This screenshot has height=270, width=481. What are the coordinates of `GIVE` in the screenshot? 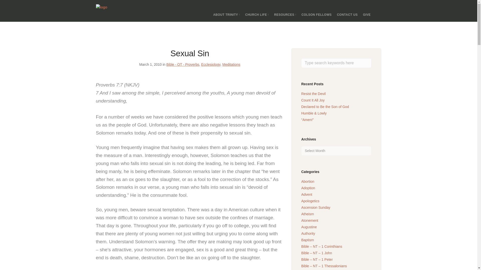 It's located at (367, 14).